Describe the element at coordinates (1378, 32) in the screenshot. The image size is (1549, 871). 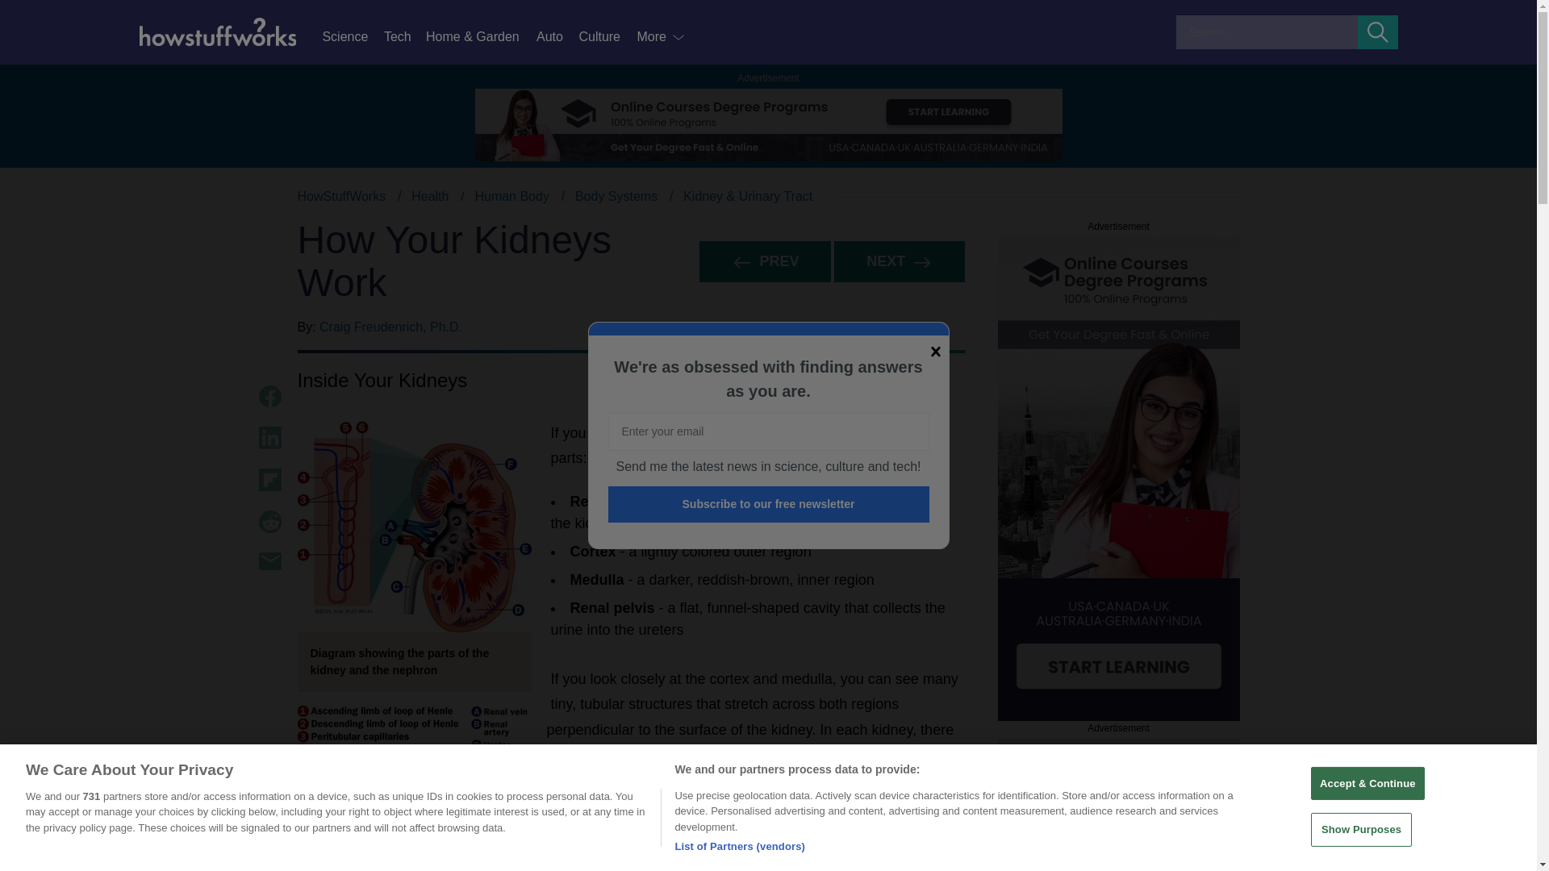
I see `Submit Search` at that location.